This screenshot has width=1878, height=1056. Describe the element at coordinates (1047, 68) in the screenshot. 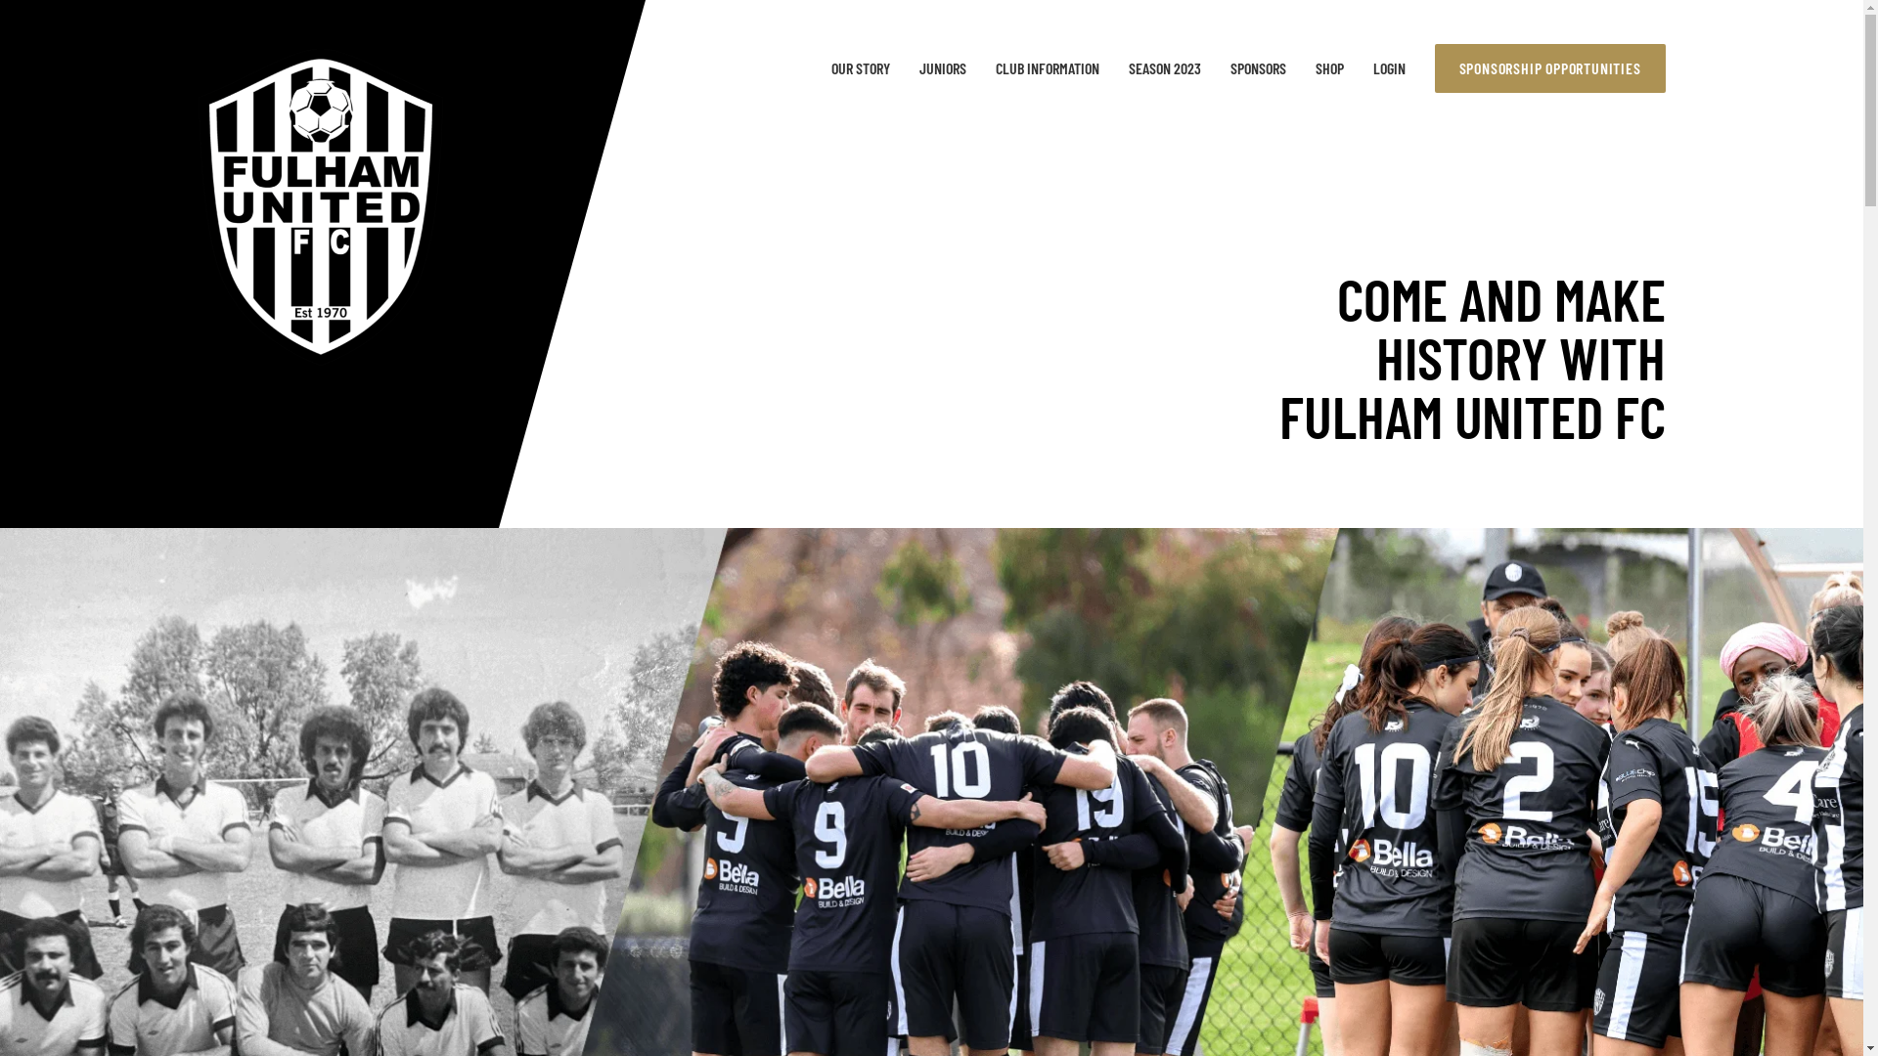

I see `CLUB INFORMATION` at that location.